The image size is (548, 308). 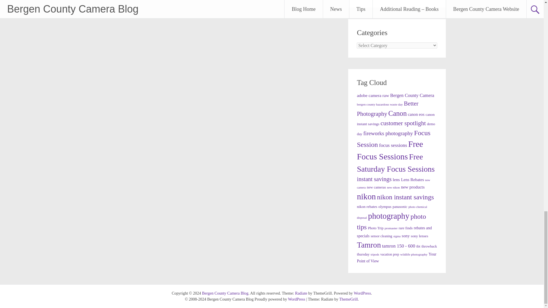 What do you see at coordinates (301, 293) in the screenshot?
I see `Radiate` at bounding box center [301, 293].